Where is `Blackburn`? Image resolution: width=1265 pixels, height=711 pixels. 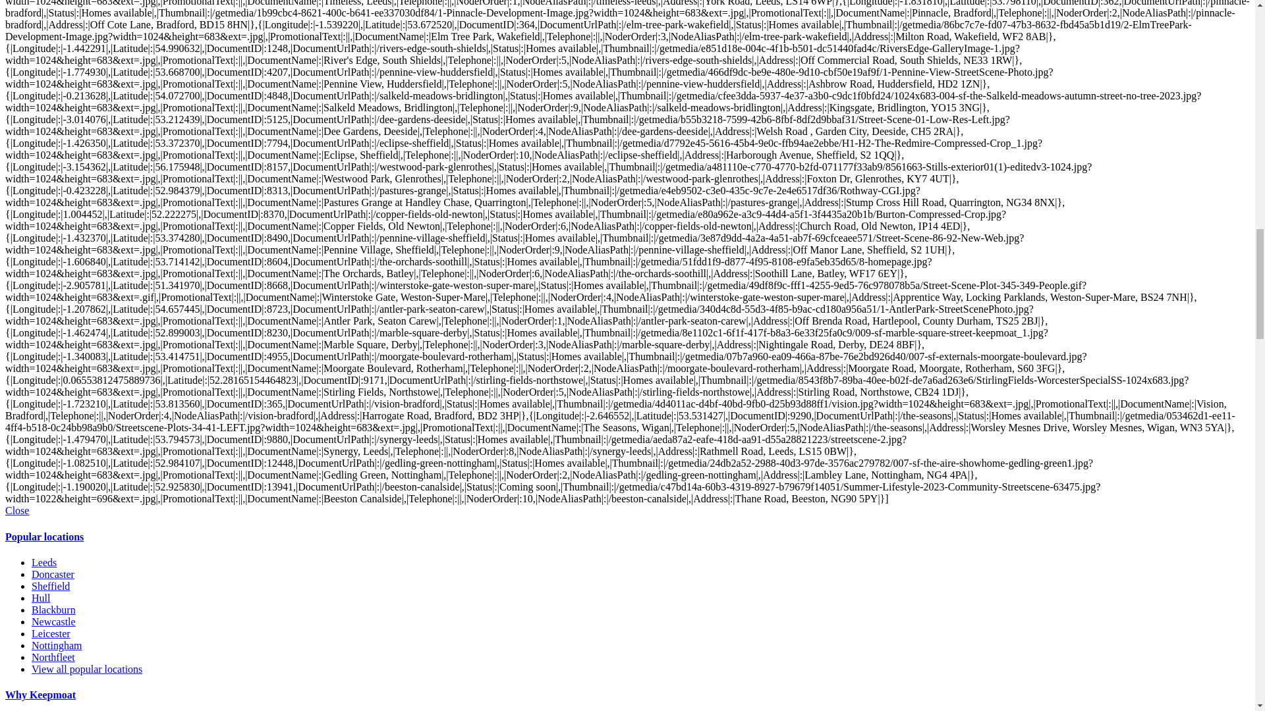
Blackburn is located at coordinates (54, 610).